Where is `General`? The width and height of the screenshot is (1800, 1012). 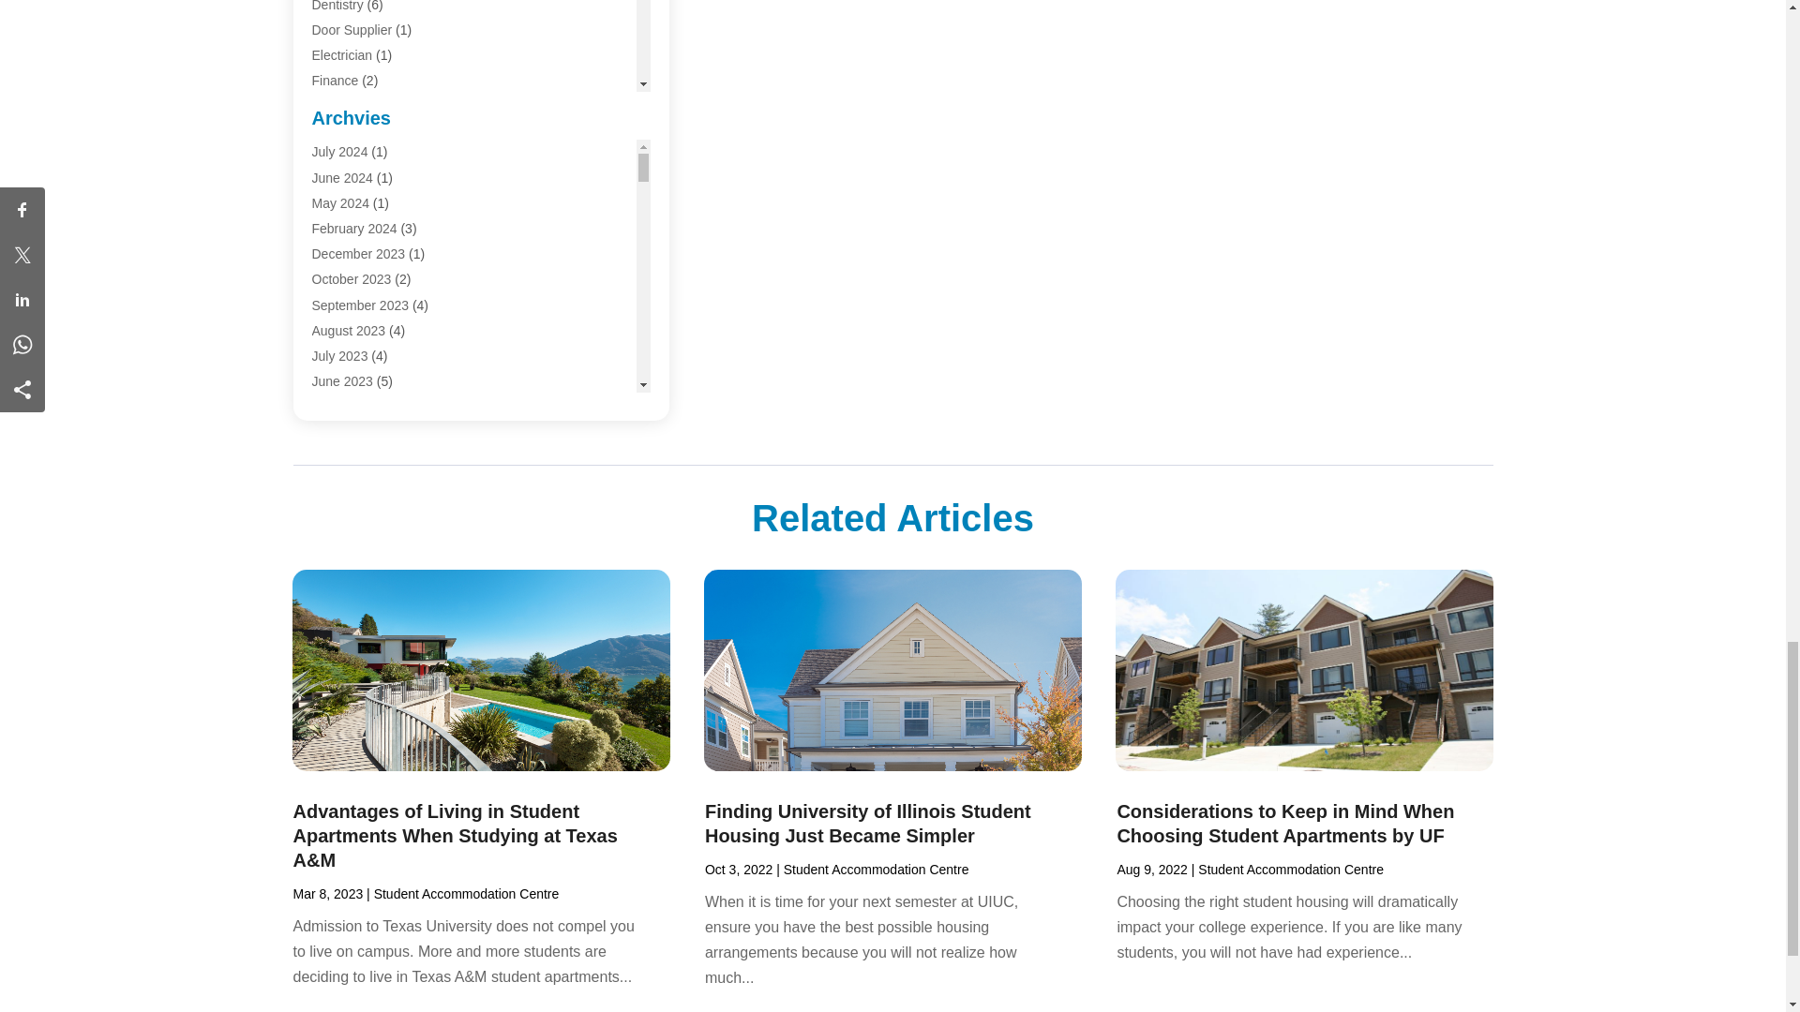
General is located at coordinates (335, 130).